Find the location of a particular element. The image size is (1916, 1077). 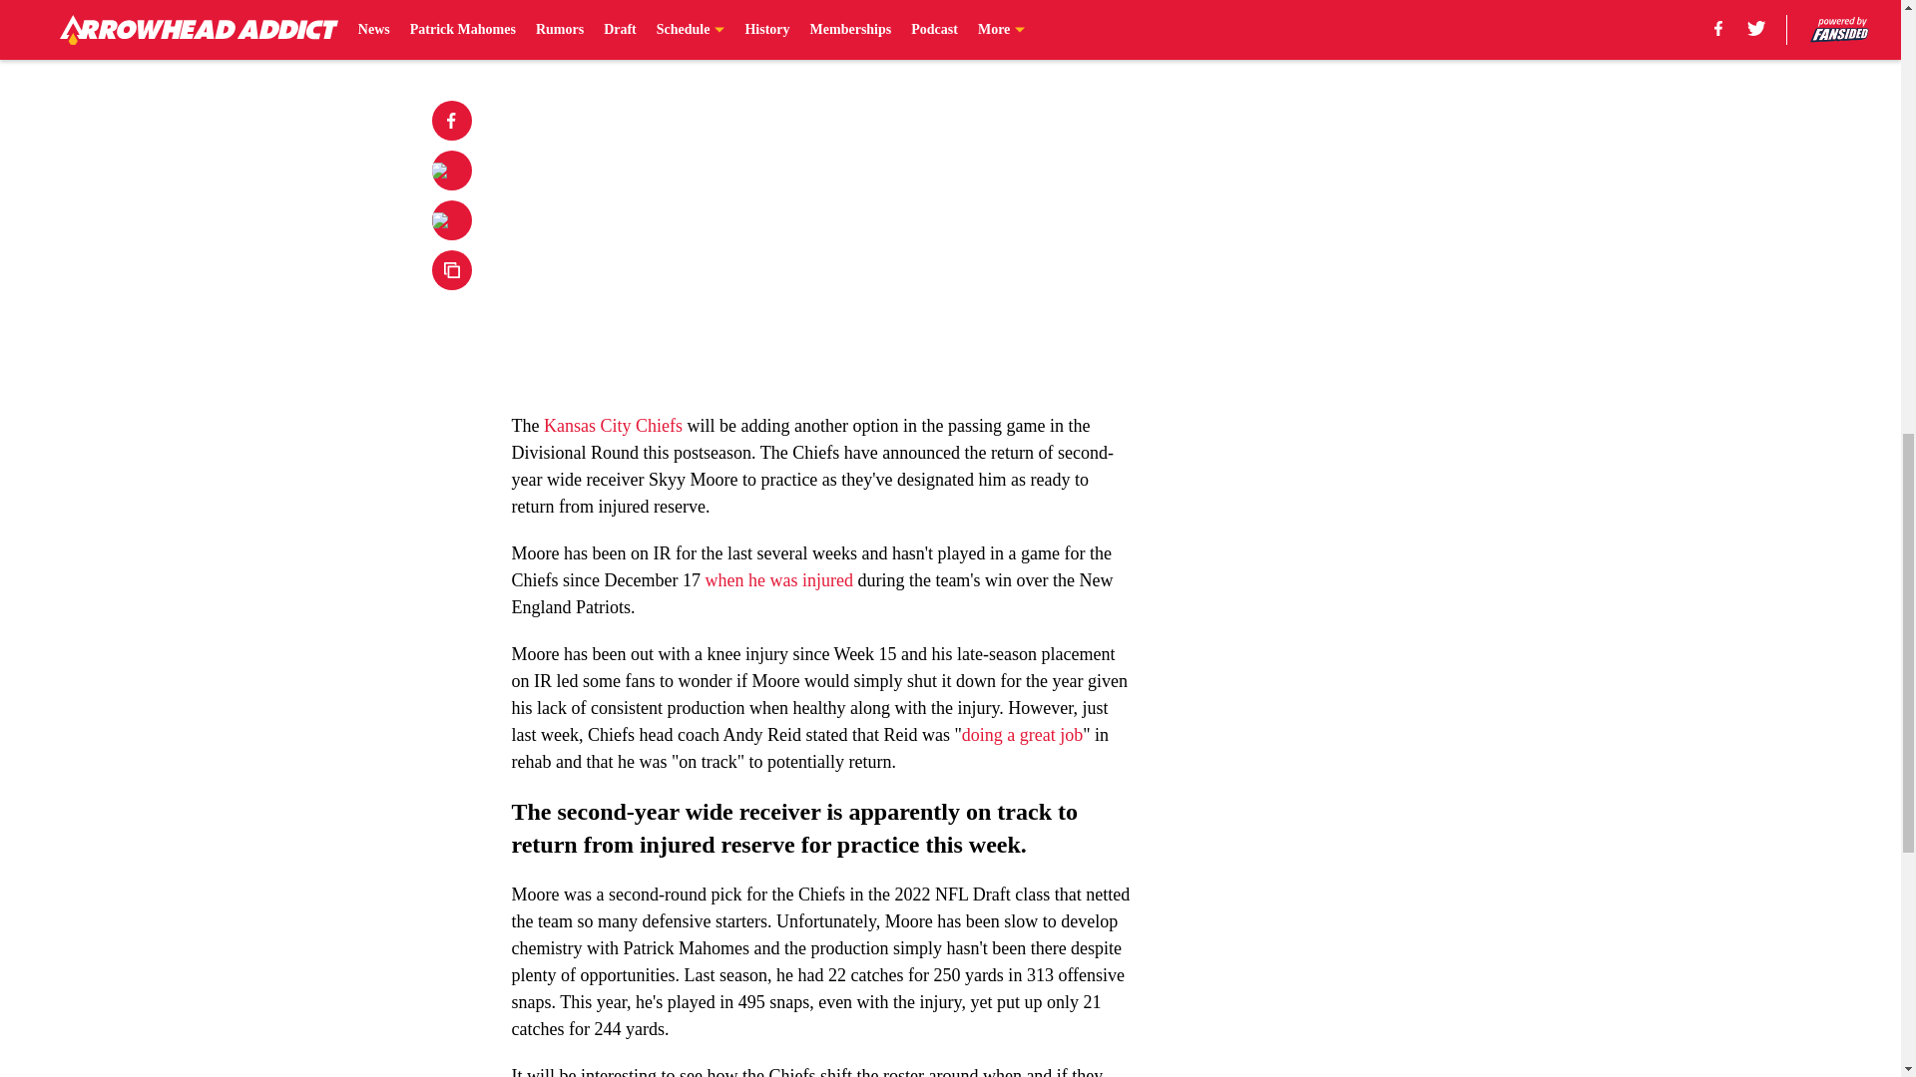

doing a great job is located at coordinates (1022, 734).